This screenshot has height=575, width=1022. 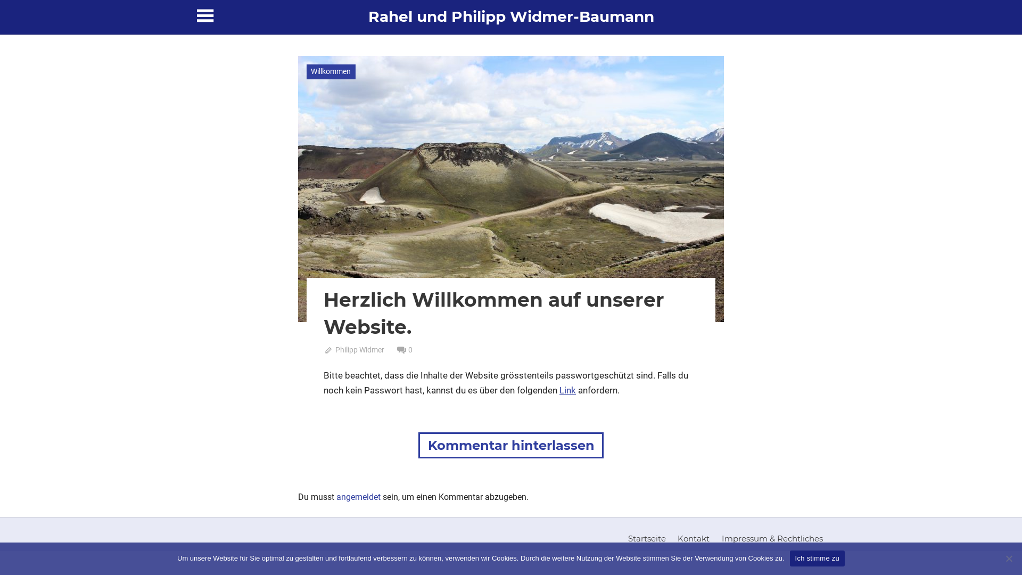 What do you see at coordinates (567, 390) in the screenshot?
I see `Link` at bounding box center [567, 390].